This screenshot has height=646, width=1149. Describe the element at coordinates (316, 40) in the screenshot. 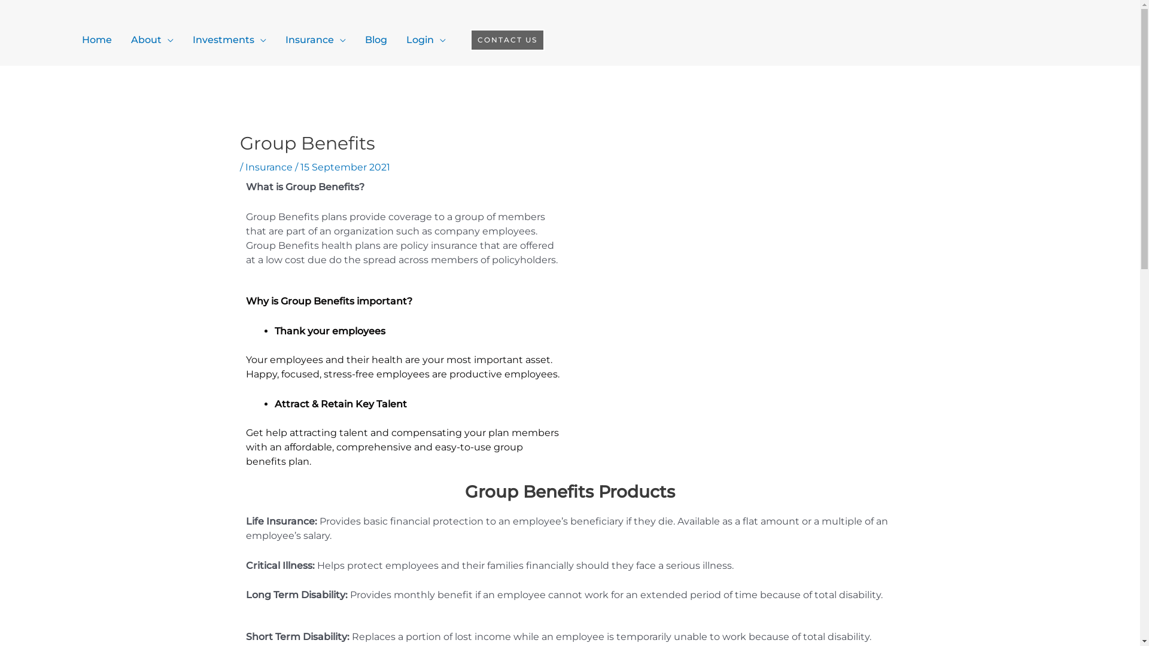

I see `Insurance` at that location.